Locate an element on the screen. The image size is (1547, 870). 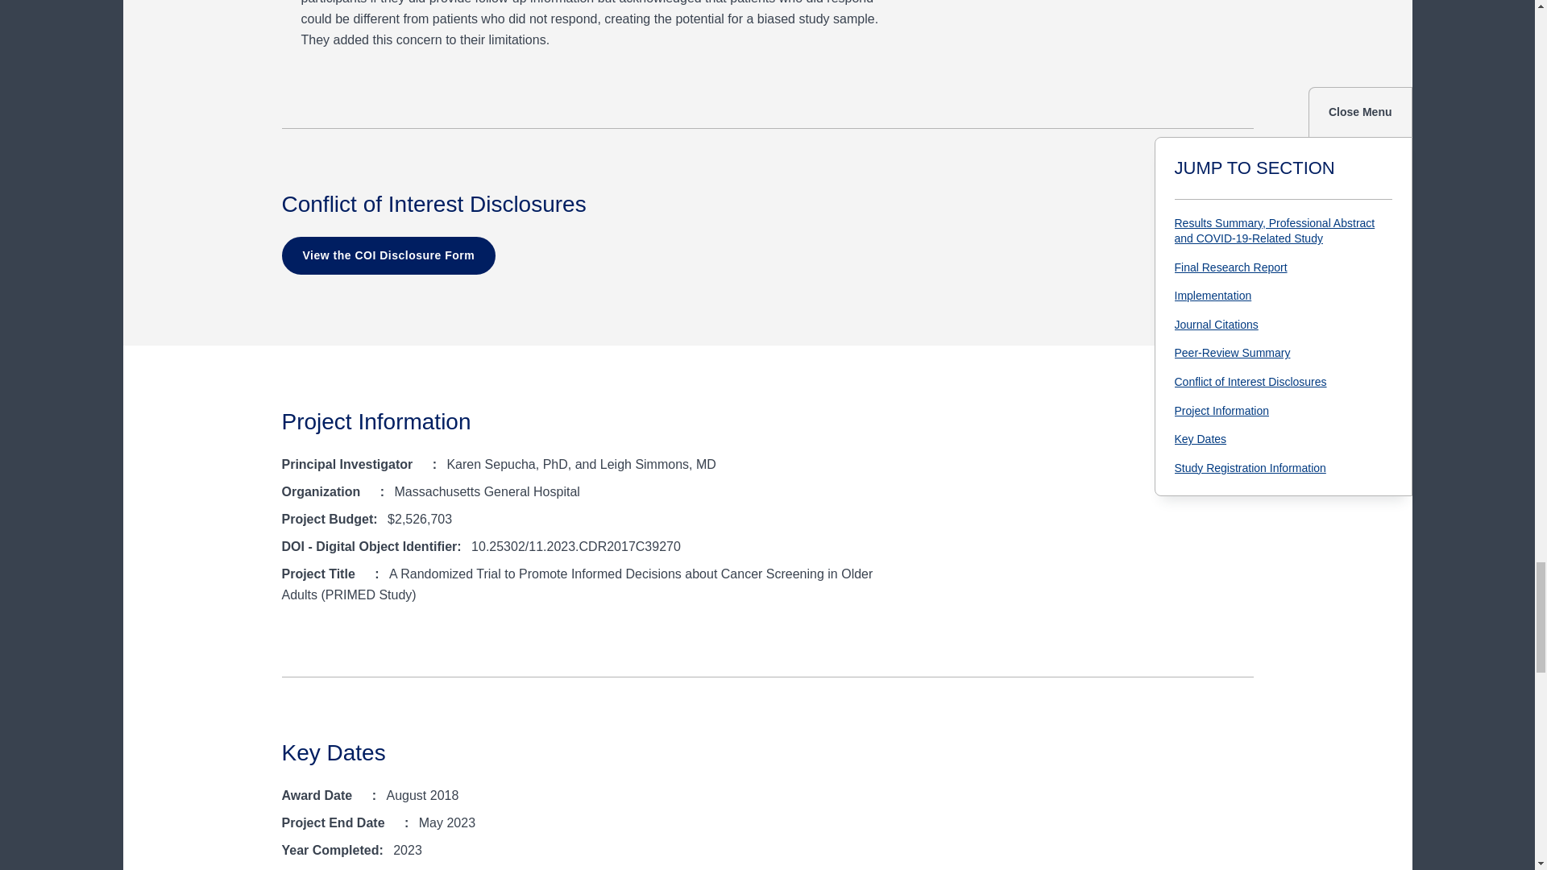
More Information is located at coordinates (372, 493).